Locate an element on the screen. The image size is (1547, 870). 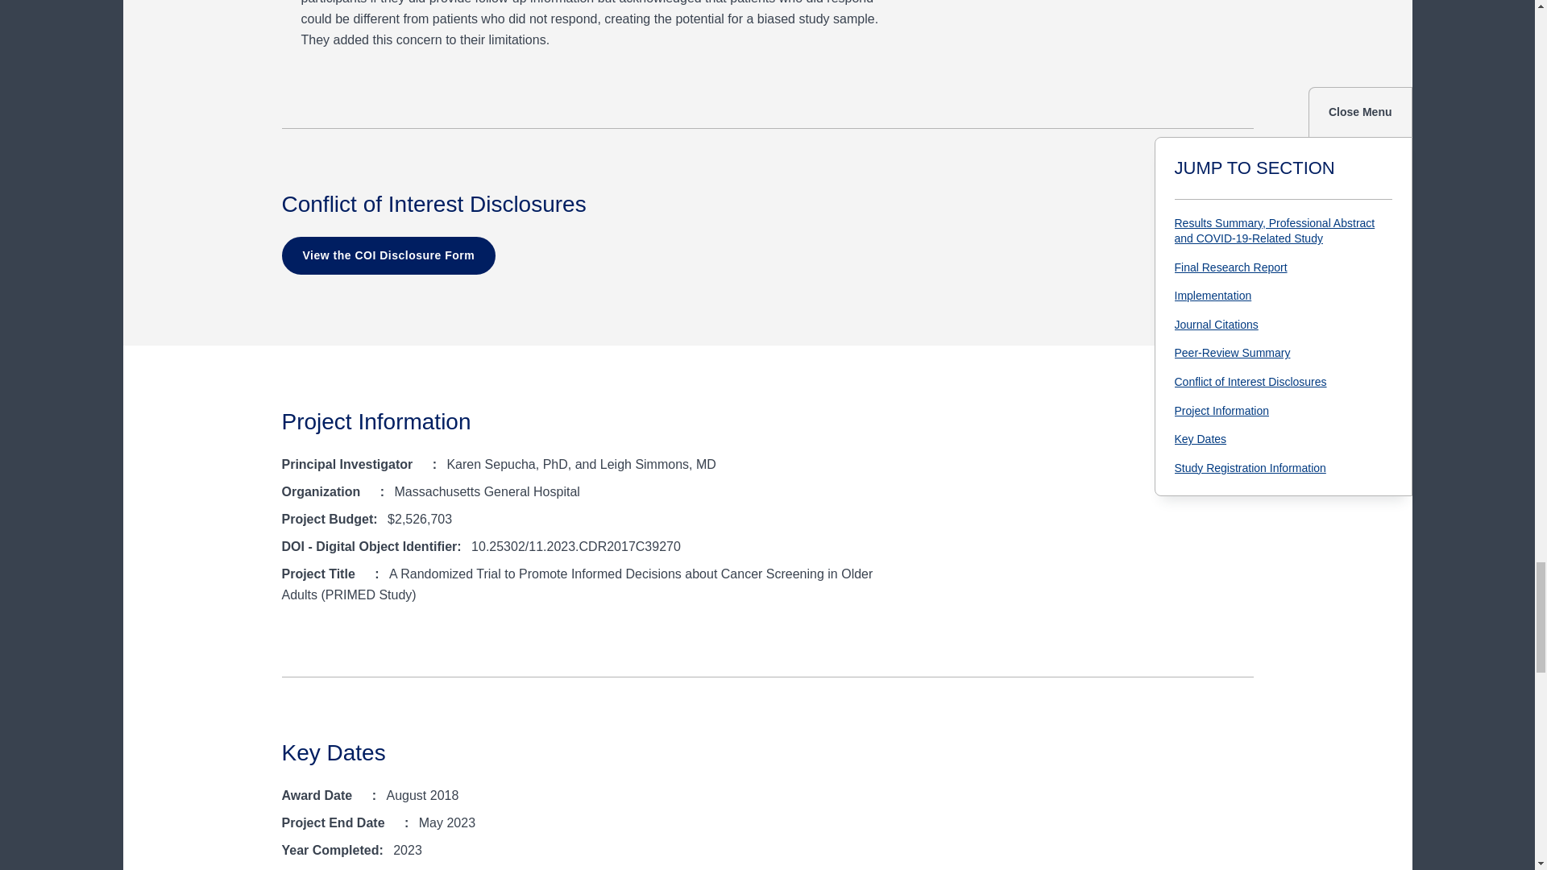
More Information is located at coordinates (372, 493).